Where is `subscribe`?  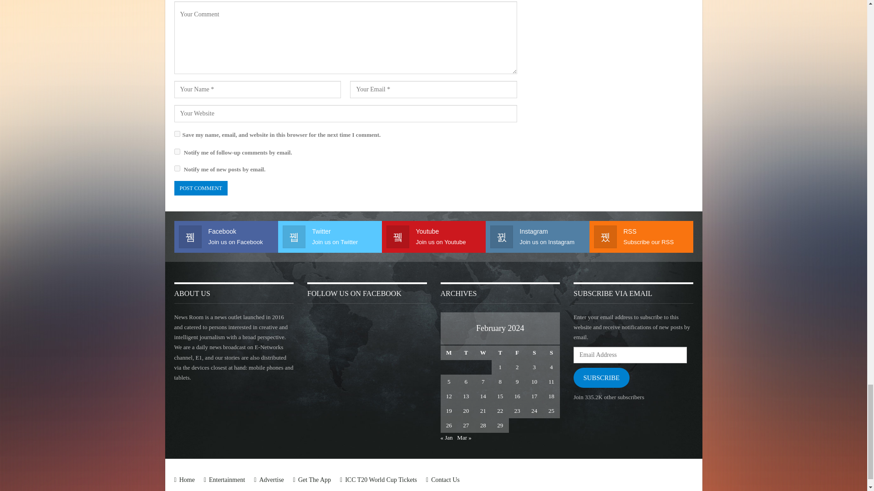 subscribe is located at coordinates (177, 152).